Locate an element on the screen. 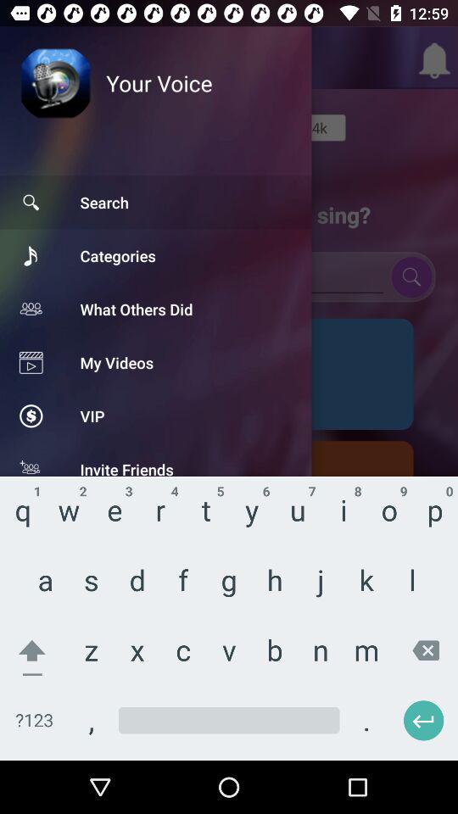  select the last  four alphabets in the second row of the key board is located at coordinates (324, 585).